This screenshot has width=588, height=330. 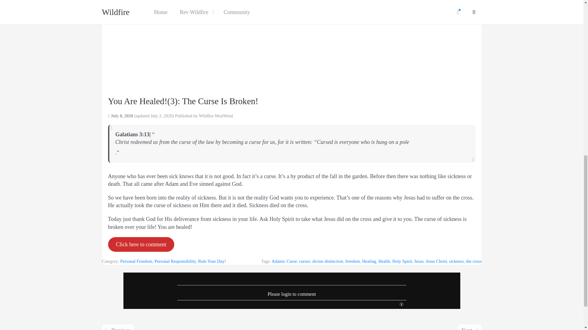 I want to click on the cross, so click(x=474, y=261).